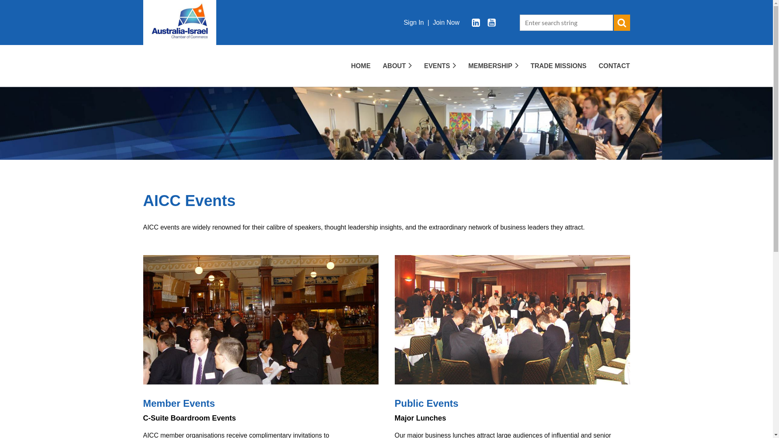 The width and height of the screenshot is (779, 438). What do you see at coordinates (487, 66) in the screenshot?
I see `MEMBERSHIP` at bounding box center [487, 66].